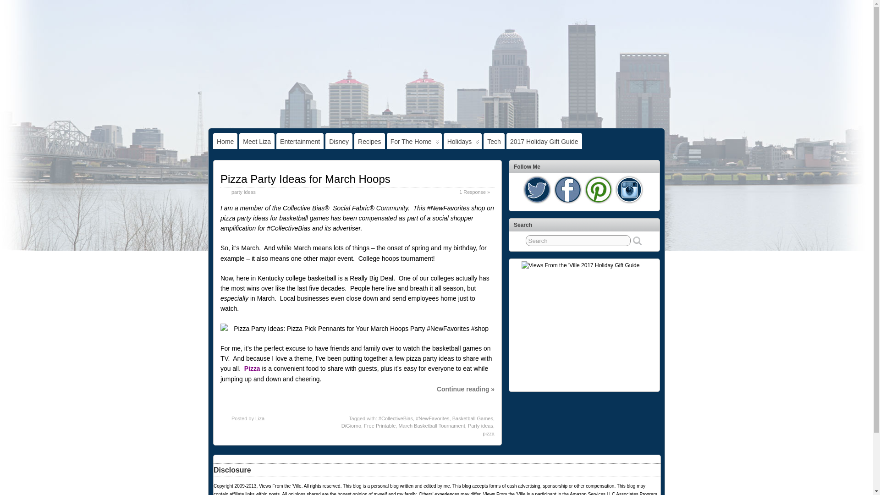  Describe the element at coordinates (369, 141) in the screenshot. I see `Recipes` at that location.